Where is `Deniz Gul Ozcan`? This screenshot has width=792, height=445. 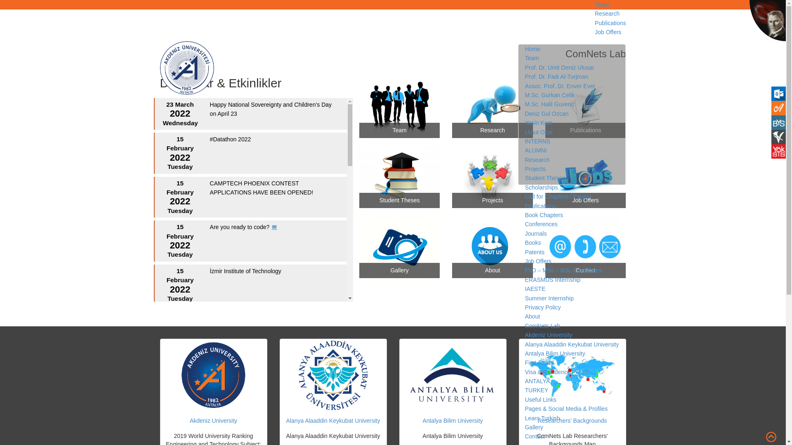 Deniz Gul Ozcan is located at coordinates (546, 114).